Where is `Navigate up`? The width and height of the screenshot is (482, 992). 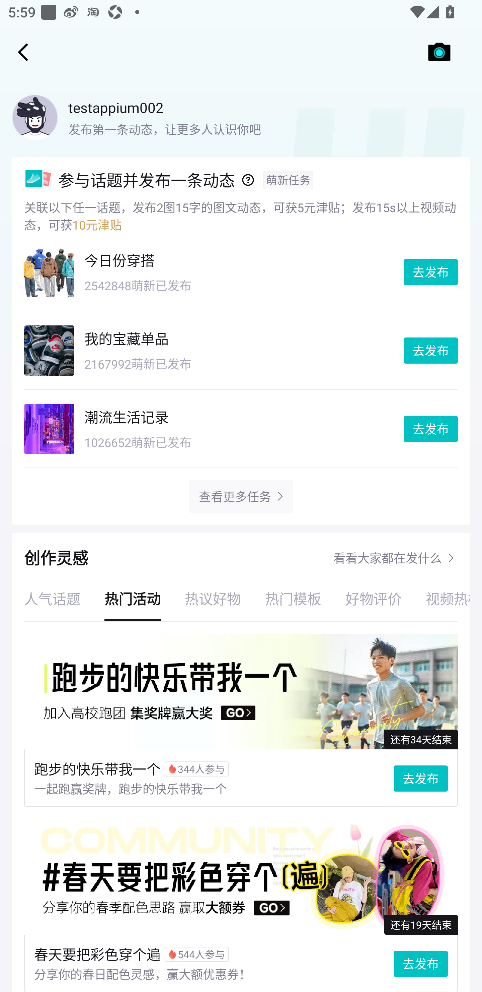
Navigate up is located at coordinates (23, 52).